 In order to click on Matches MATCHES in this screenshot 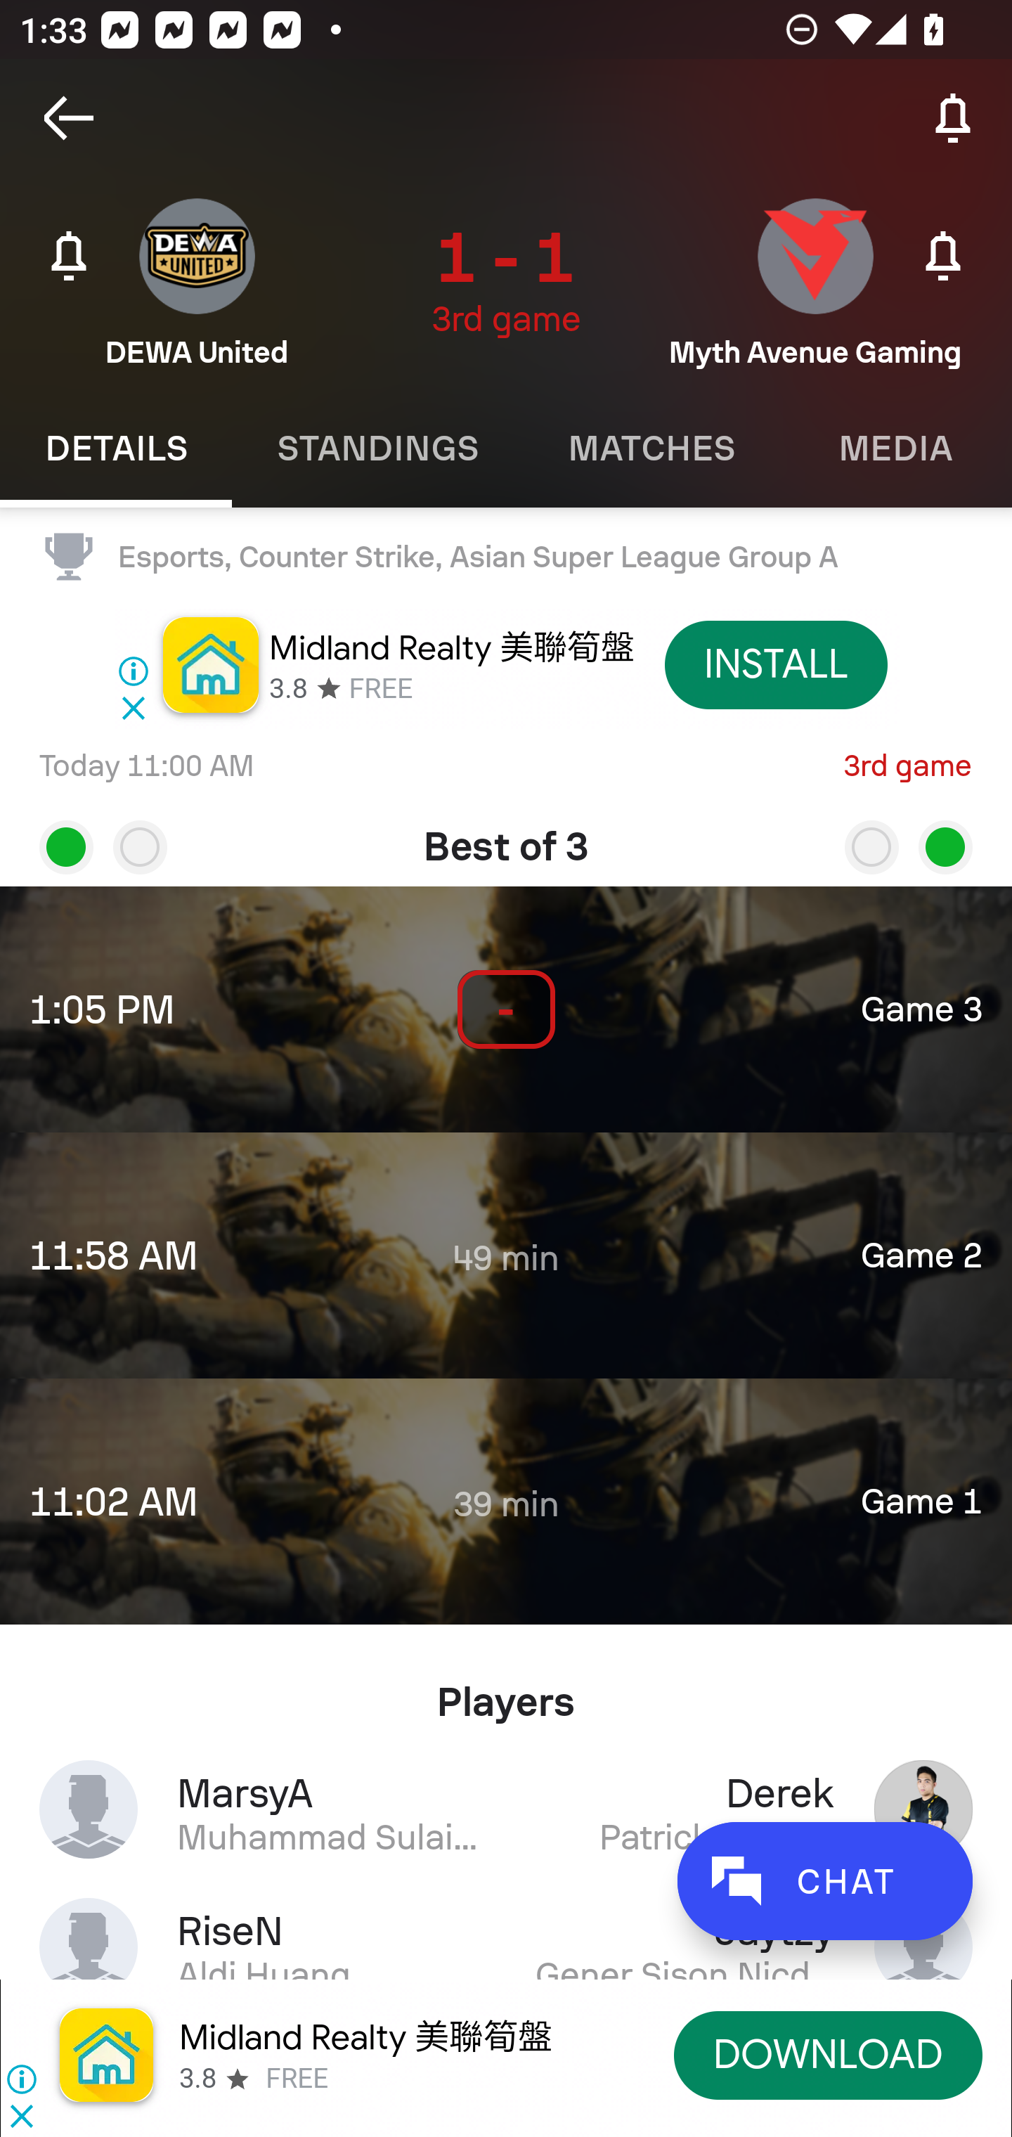, I will do `click(651, 448)`.